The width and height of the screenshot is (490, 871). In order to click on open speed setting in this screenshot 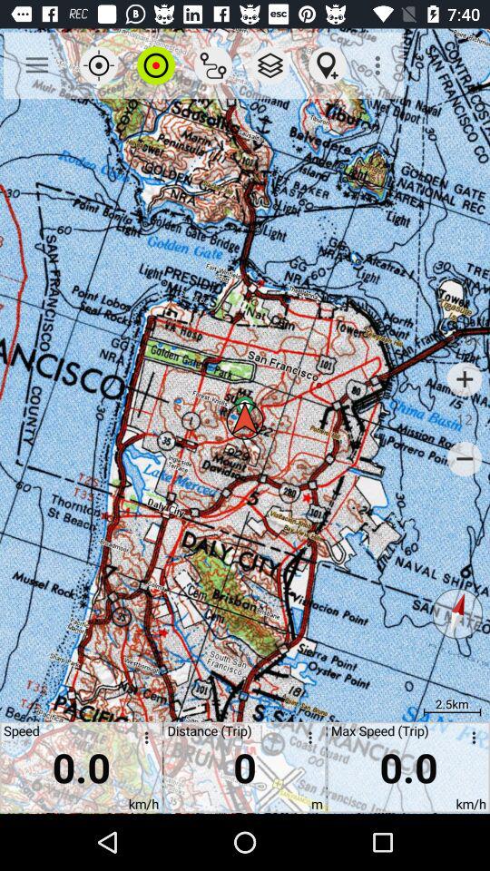, I will do `click(143, 740)`.